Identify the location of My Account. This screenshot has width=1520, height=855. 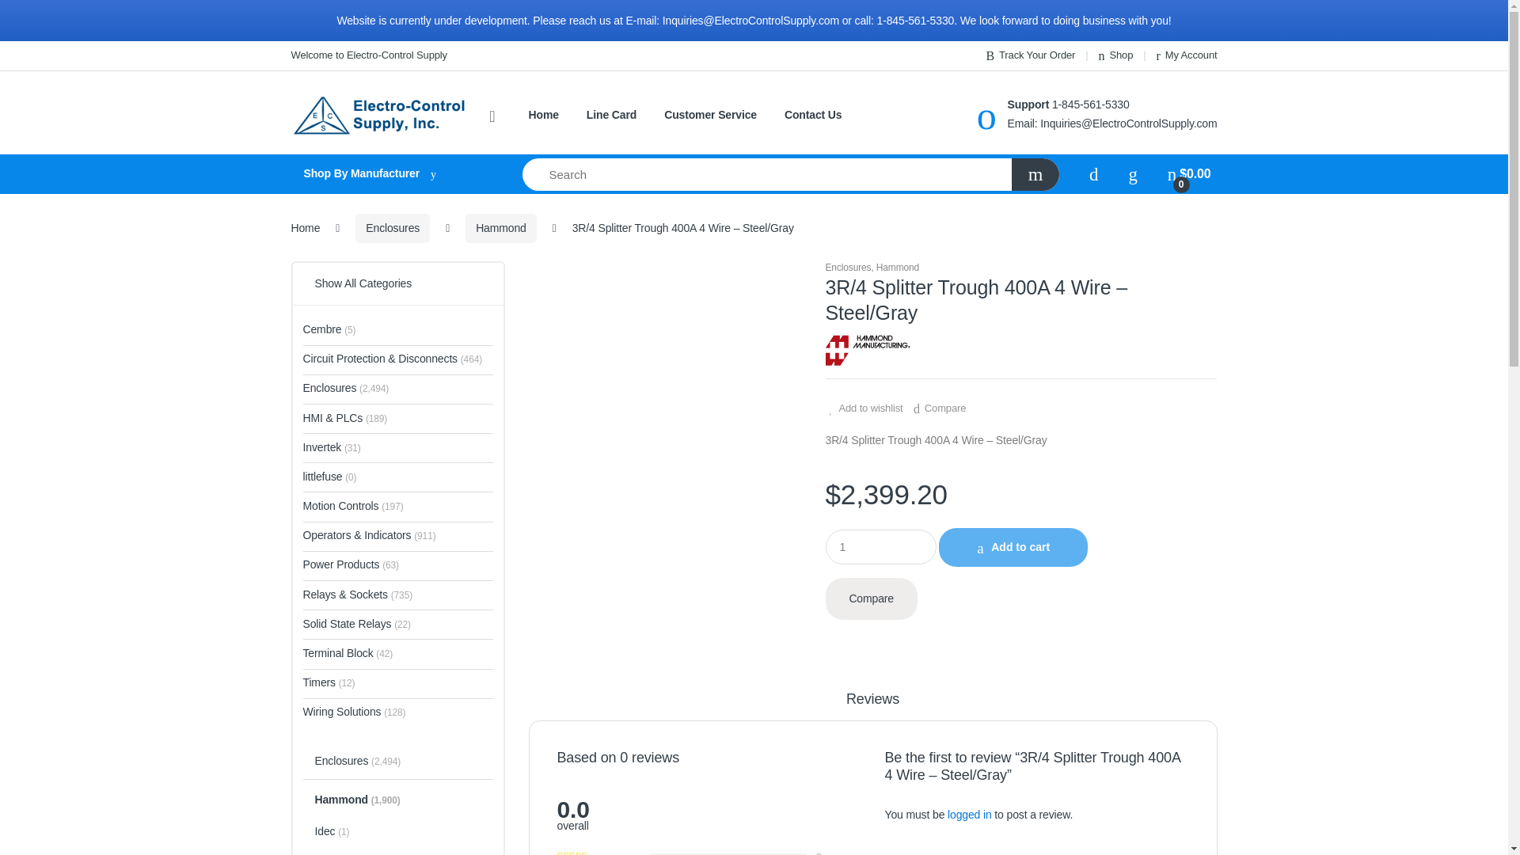
(1186, 55).